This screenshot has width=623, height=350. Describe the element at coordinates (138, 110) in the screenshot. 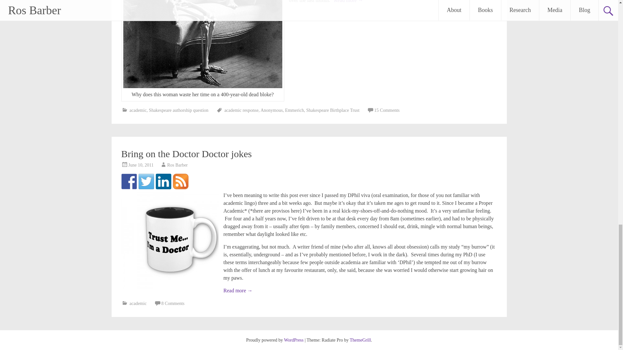

I see `academic` at that location.